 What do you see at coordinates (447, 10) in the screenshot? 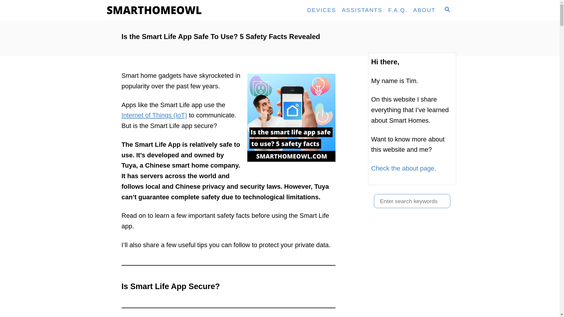
I see `SEARCH` at bounding box center [447, 10].